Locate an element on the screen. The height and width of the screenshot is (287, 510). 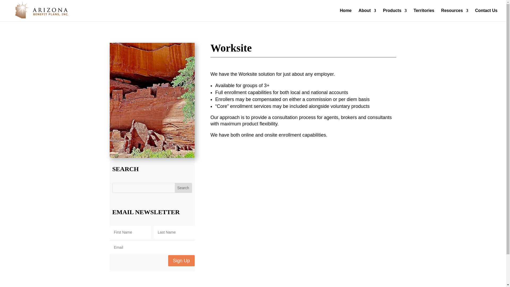
Contact Us is located at coordinates (486, 15).